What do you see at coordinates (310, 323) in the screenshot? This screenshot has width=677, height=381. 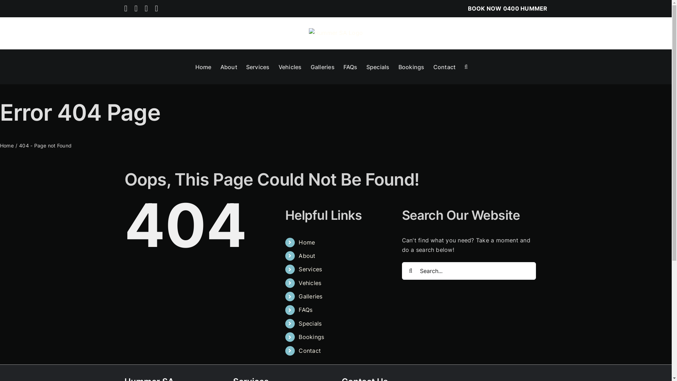 I see `Specials` at bounding box center [310, 323].